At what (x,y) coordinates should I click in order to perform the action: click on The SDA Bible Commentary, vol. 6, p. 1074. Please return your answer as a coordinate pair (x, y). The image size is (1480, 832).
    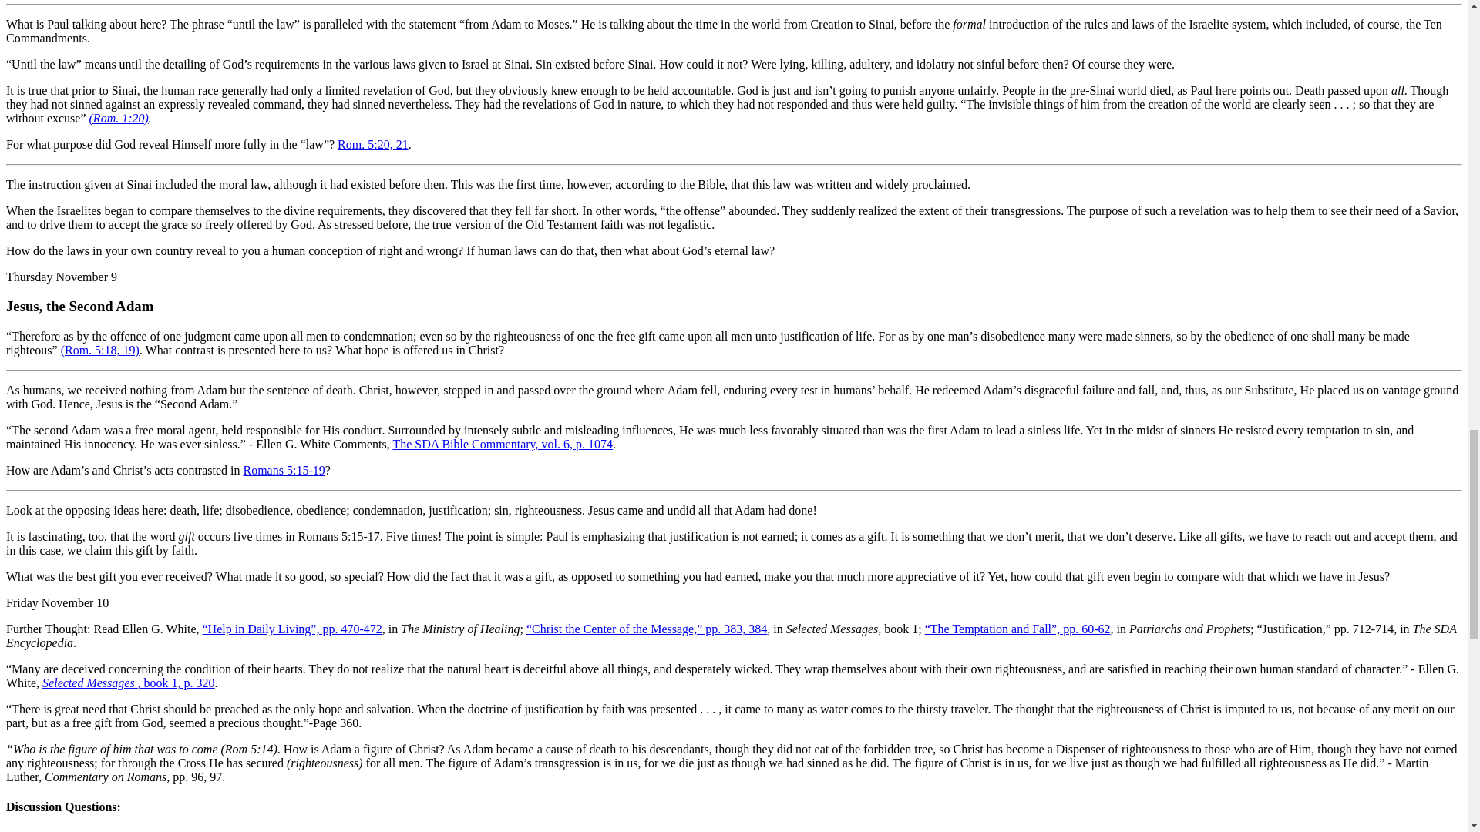
    Looking at the image, I should click on (502, 444).